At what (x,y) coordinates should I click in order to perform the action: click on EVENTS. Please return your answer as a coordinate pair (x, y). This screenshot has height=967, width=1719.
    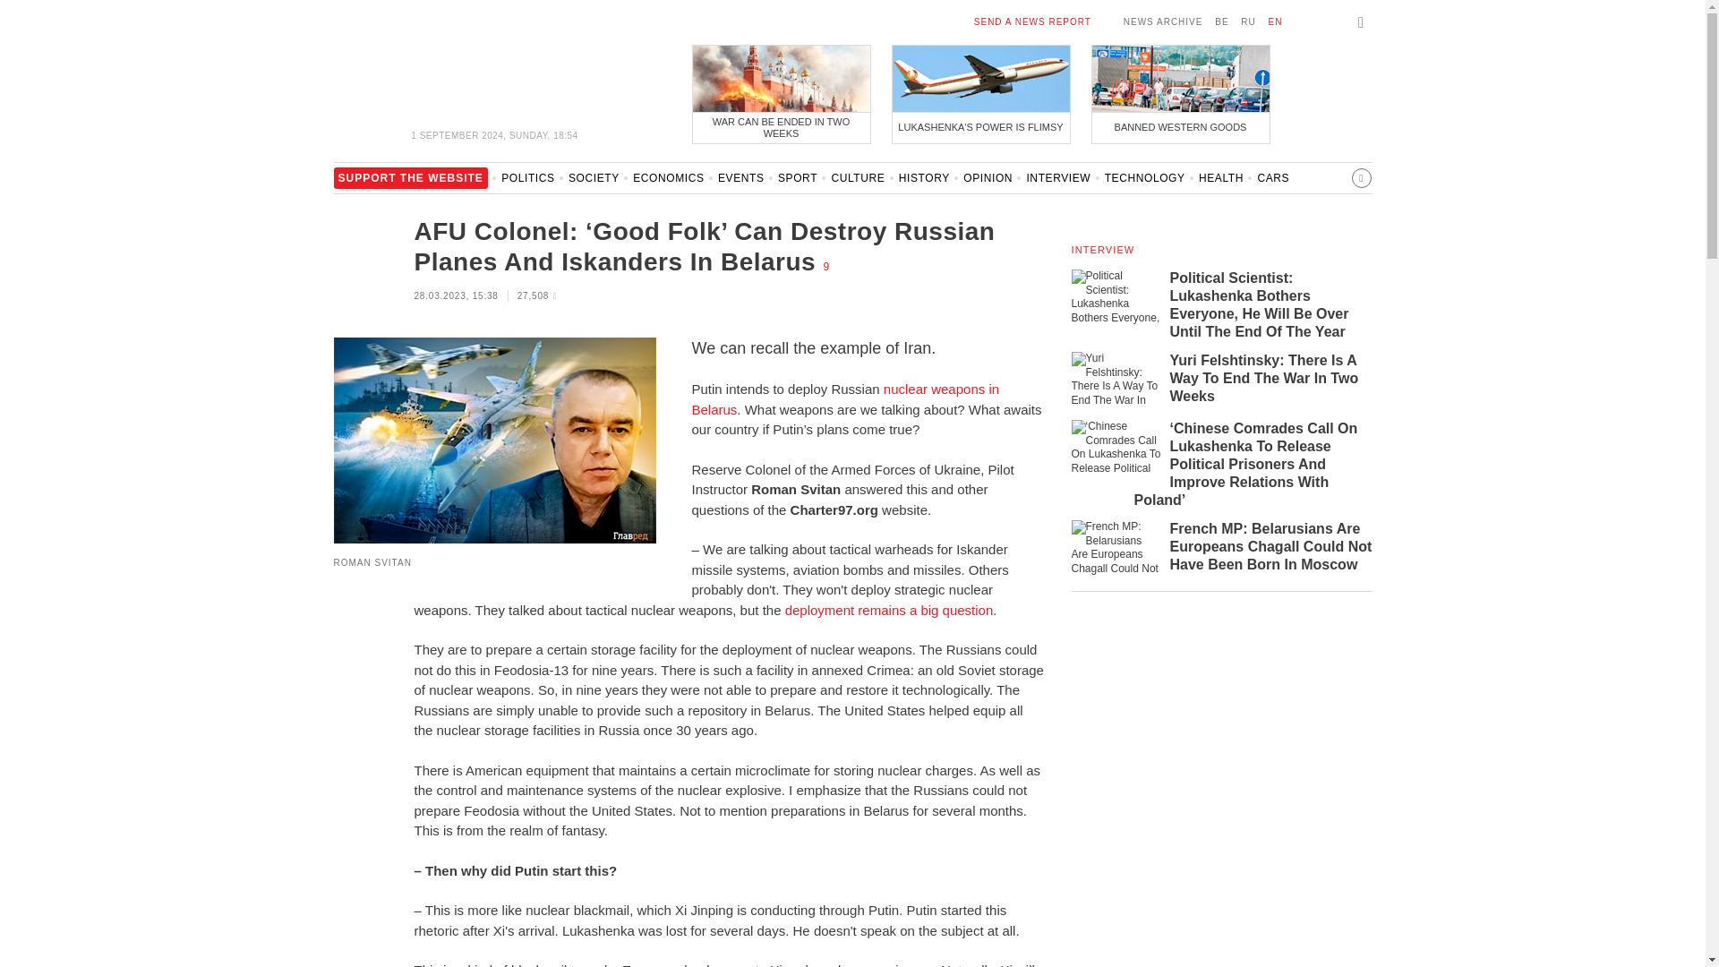
    Looking at the image, I should click on (741, 184).